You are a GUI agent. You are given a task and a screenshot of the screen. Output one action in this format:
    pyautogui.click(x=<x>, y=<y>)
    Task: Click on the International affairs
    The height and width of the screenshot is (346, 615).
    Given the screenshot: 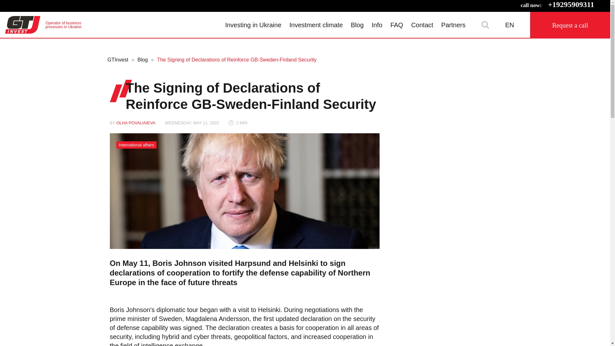 What is the action you would take?
    pyautogui.click(x=136, y=145)
    